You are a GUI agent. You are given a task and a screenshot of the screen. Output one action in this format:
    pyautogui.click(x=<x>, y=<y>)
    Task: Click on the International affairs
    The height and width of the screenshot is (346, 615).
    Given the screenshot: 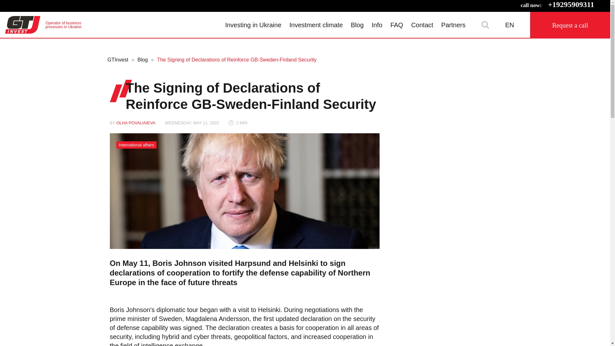 What is the action you would take?
    pyautogui.click(x=136, y=145)
    